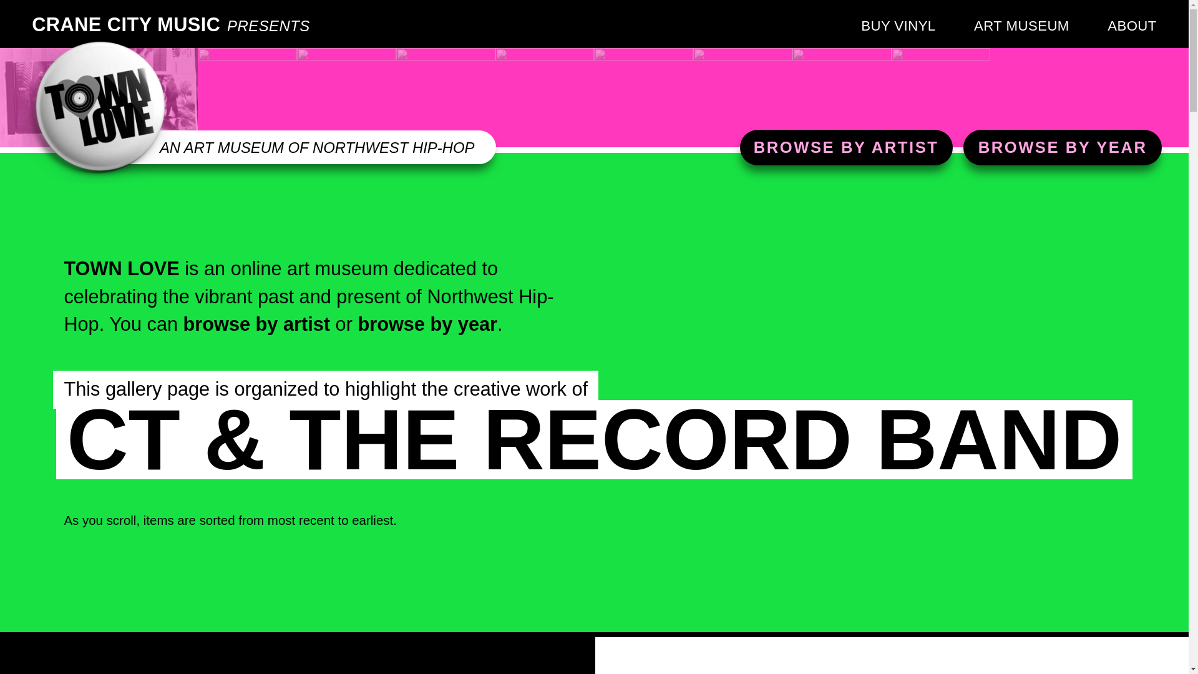 This screenshot has height=674, width=1198. Describe the element at coordinates (126, 24) in the screenshot. I see `CRANE CITY MUSIC` at that location.